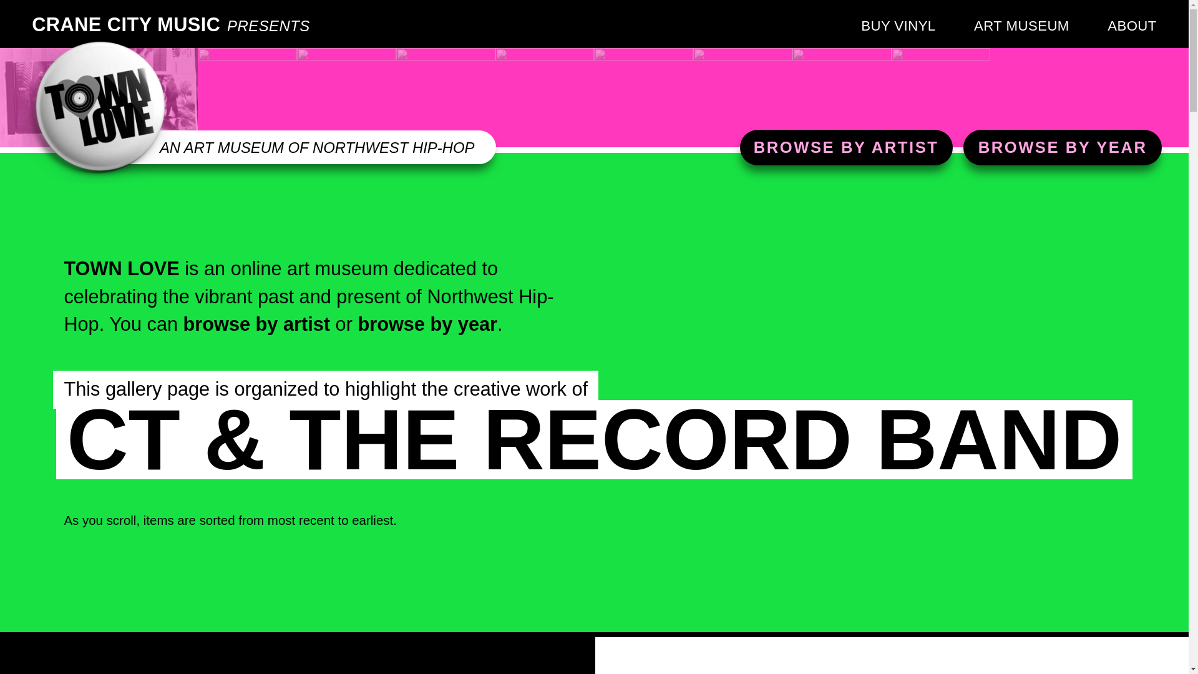 This screenshot has height=674, width=1198. Describe the element at coordinates (126, 24) in the screenshot. I see `CRANE CITY MUSIC` at that location.